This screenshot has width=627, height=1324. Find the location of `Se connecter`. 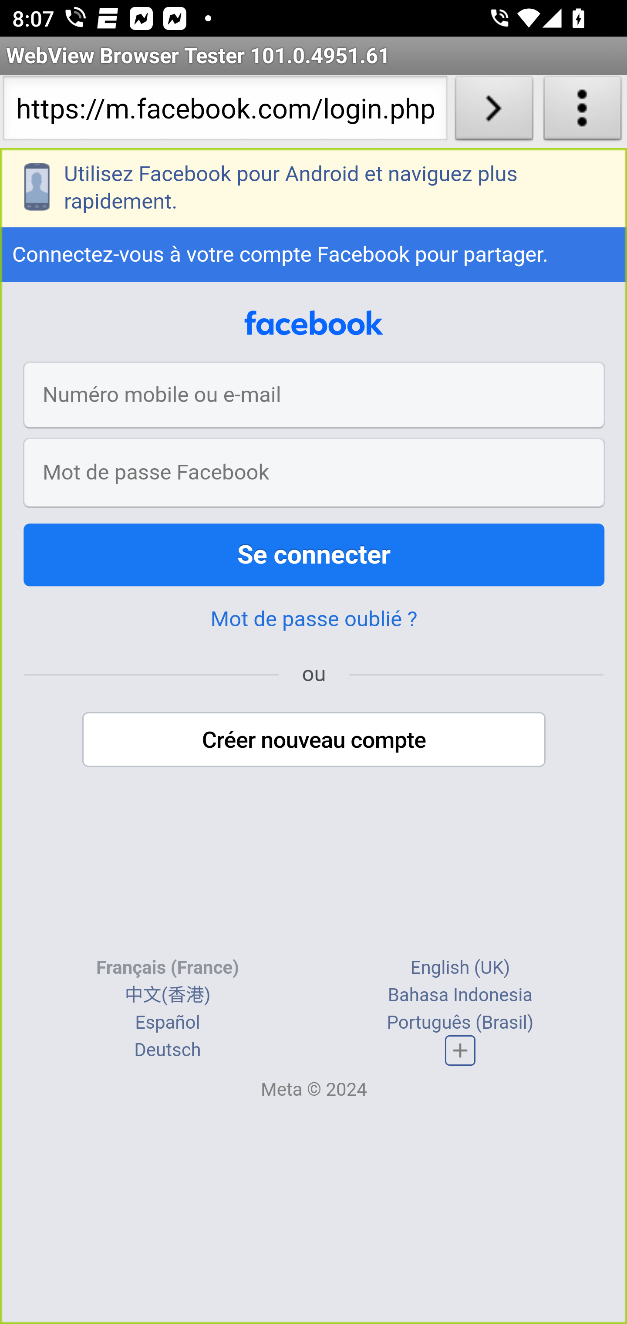

Se connecter is located at coordinates (314, 554).